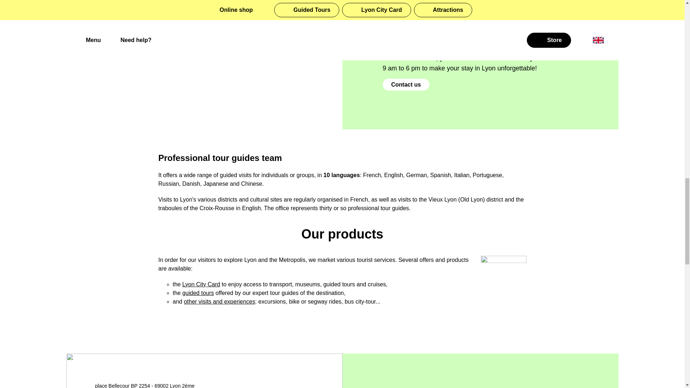  What do you see at coordinates (198, 293) in the screenshot?
I see `guided tours` at bounding box center [198, 293].